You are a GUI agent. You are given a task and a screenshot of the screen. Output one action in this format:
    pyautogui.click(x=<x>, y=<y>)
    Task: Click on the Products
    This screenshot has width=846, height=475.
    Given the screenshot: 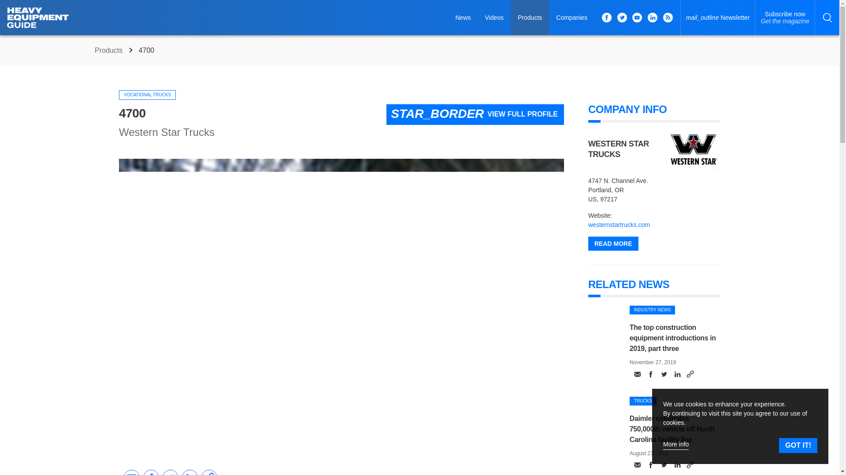 What is the action you would take?
    pyautogui.click(x=530, y=18)
    